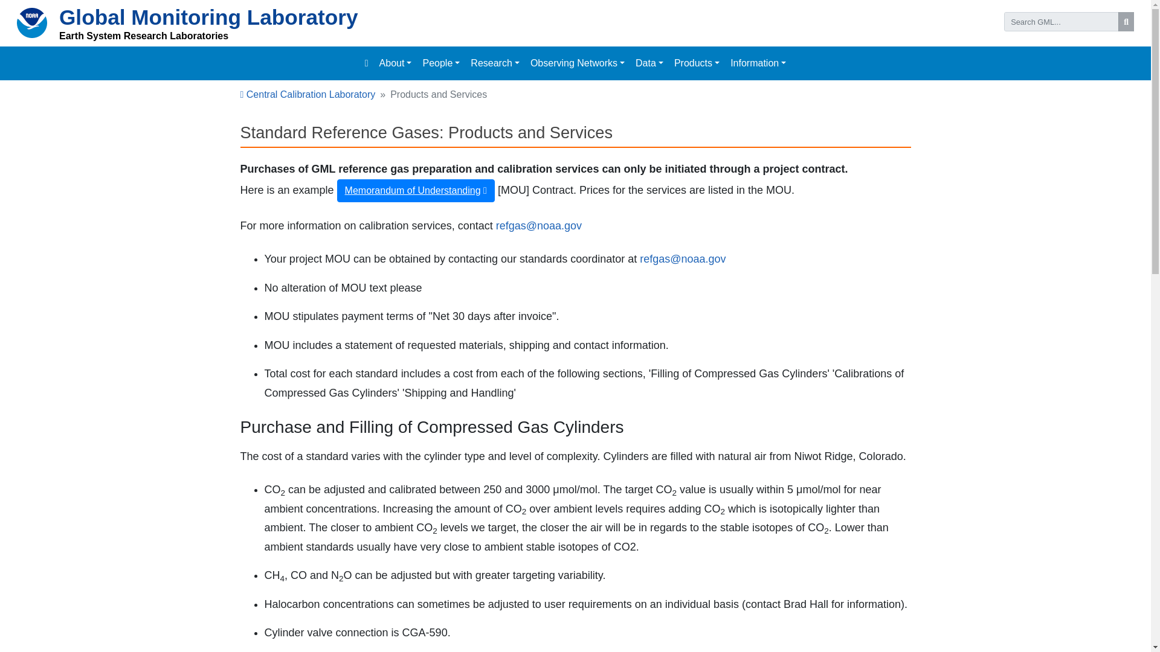  I want to click on GML, so click(208, 17).